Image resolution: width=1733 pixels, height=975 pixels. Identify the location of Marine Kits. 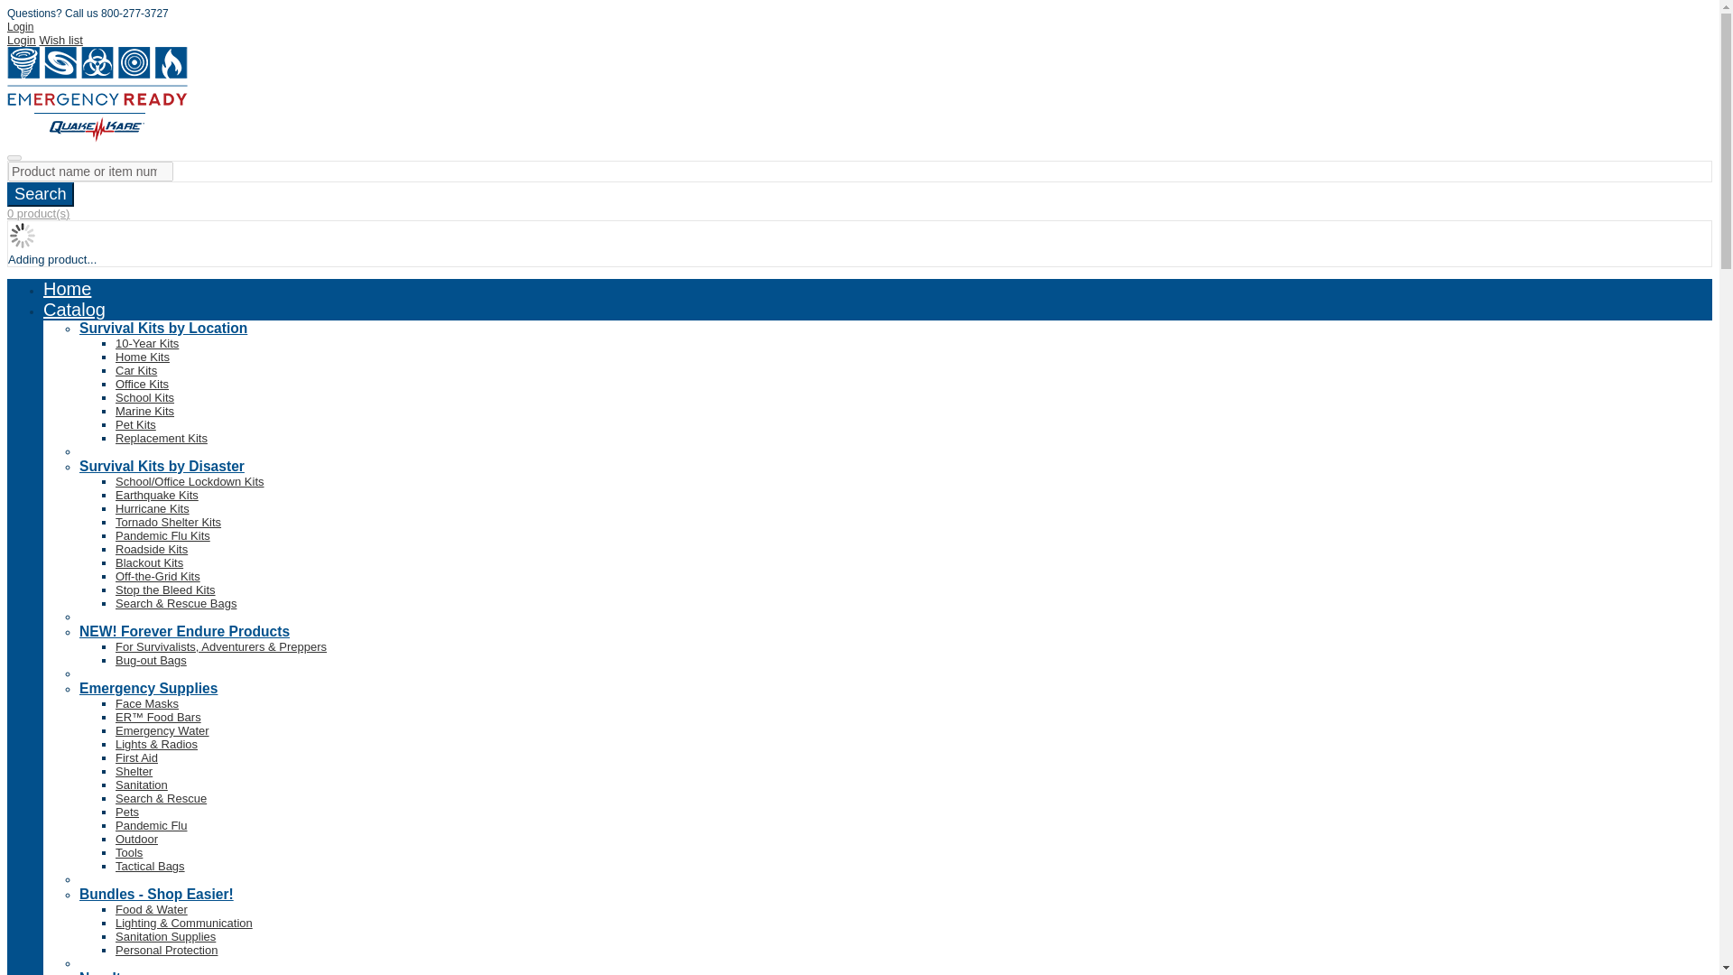
(144, 412).